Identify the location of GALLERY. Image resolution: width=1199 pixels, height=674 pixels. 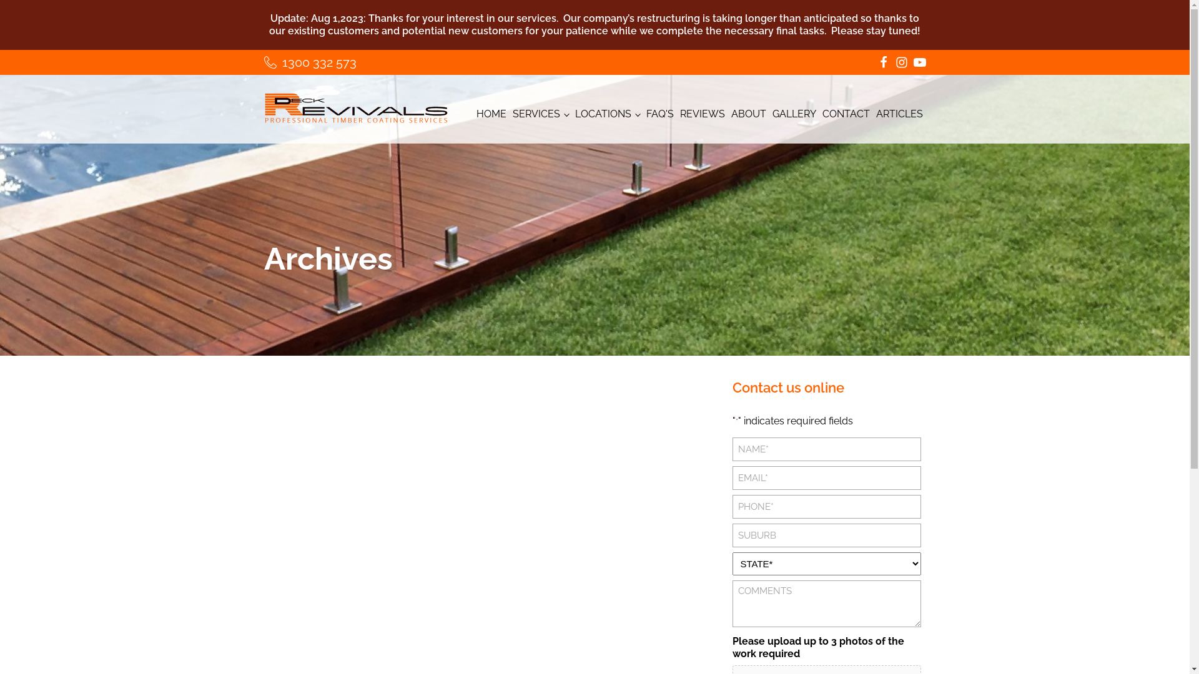
(794, 117).